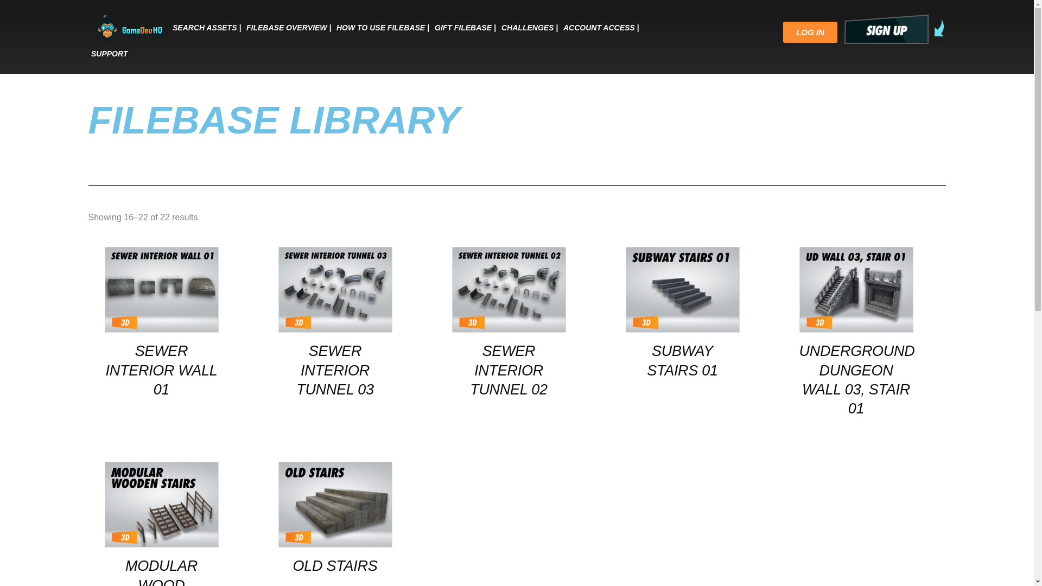 This screenshot has height=586, width=1042. What do you see at coordinates (161, 571) in the screenshot?
I see `MODULAR WOOD STAIRCASE` at bounding box center [161, 571].